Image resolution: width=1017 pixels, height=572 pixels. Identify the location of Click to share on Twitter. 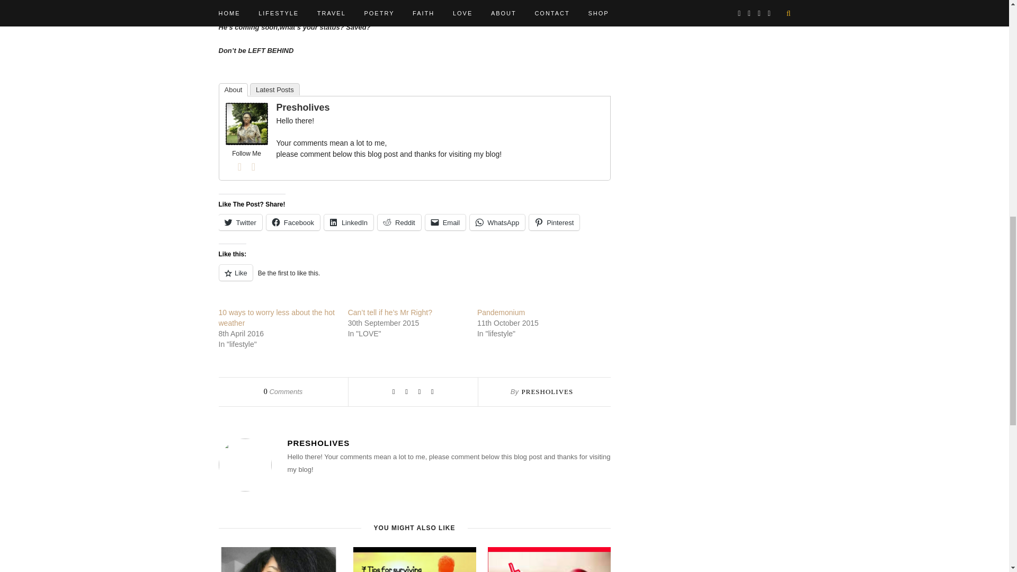
(239, 222).